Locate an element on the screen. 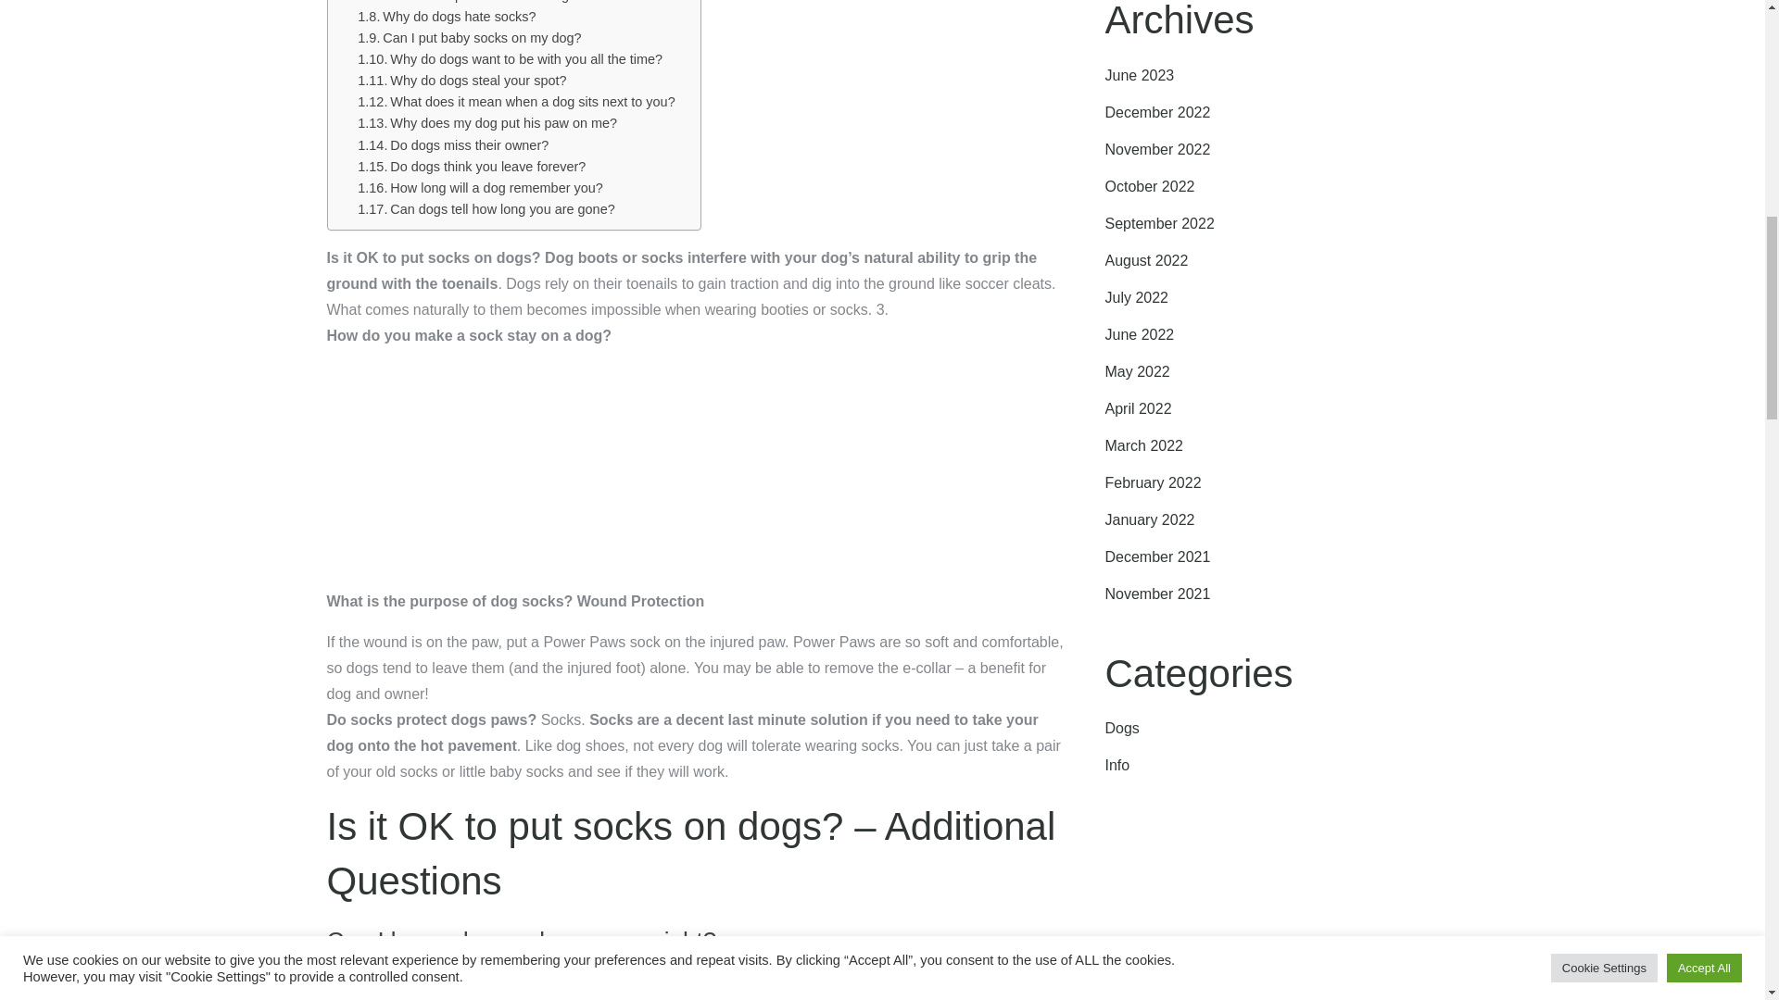 Image resolution: width=1779 pixels, height=1000 pixels. Why do dogs hate socks? is located at coordinates (446, 17).